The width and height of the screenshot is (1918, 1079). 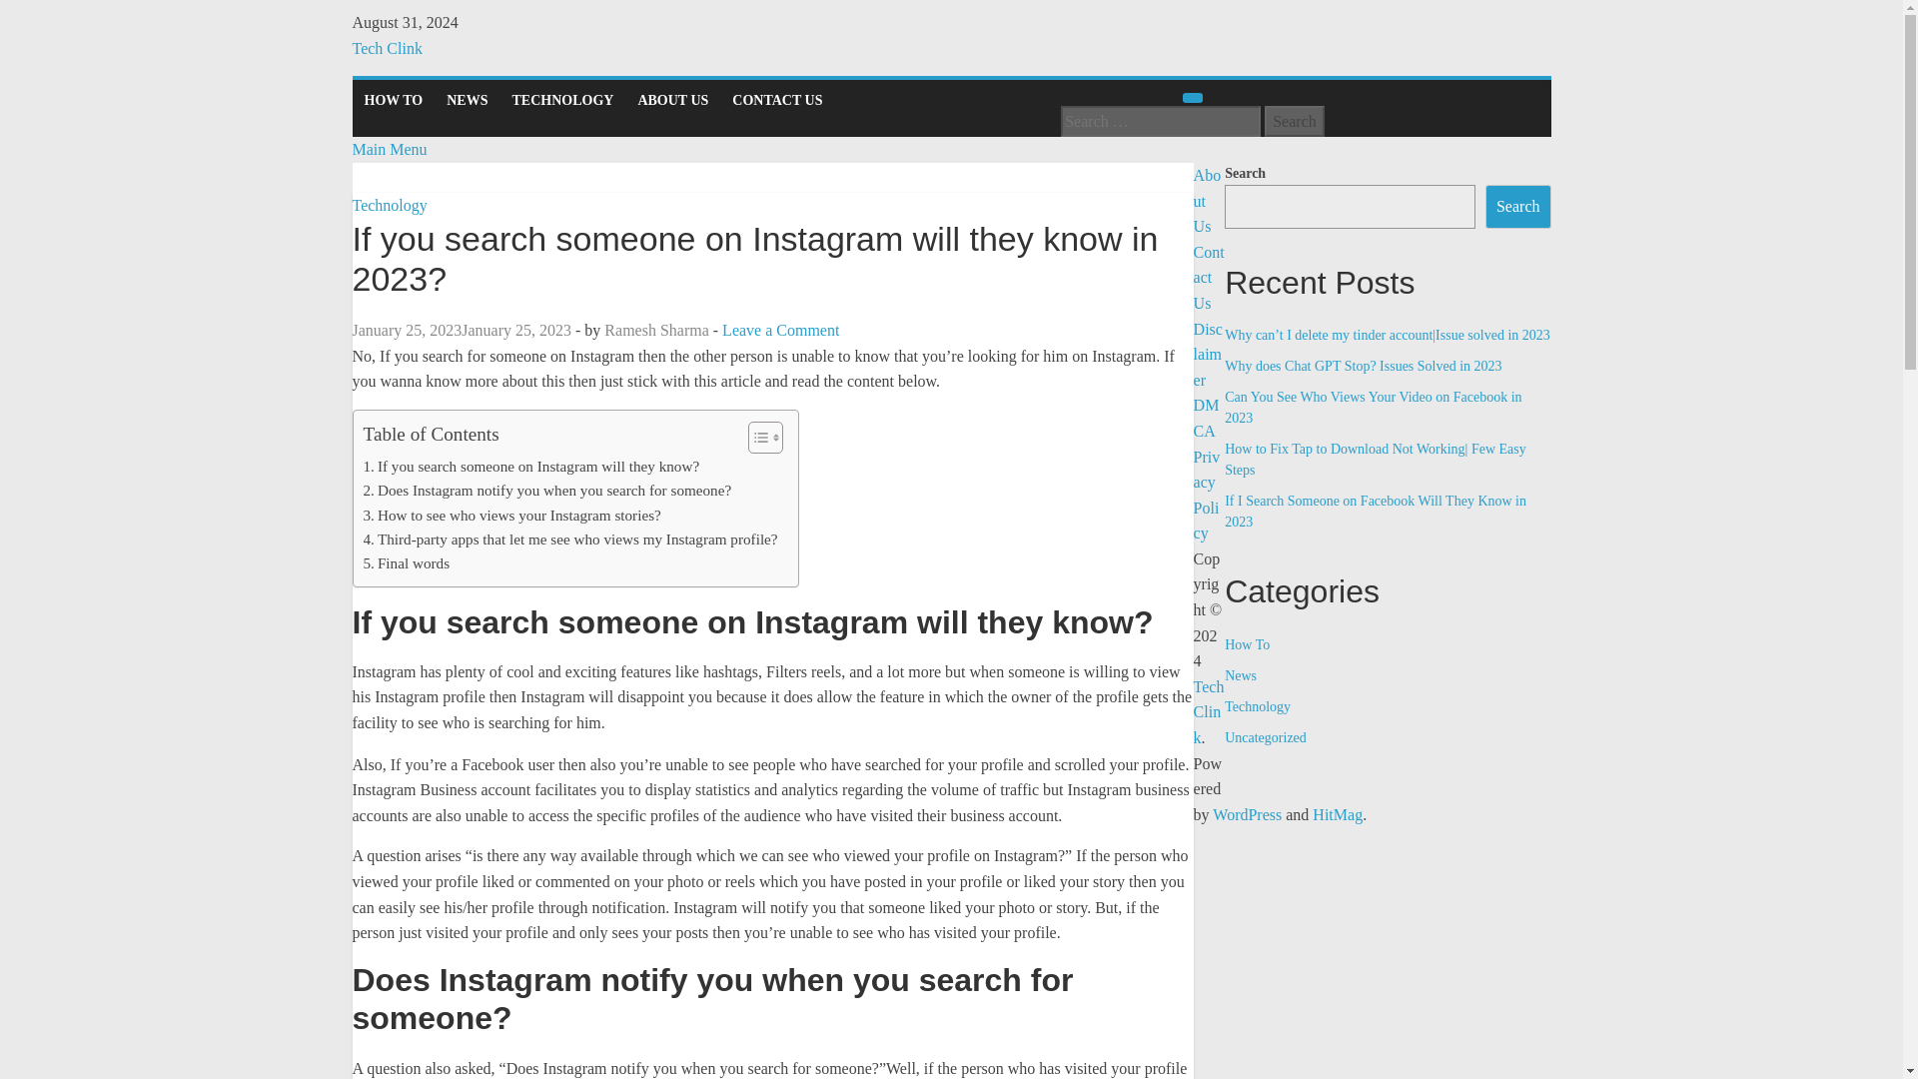 What do you see at coordinates (531, 466) in the screenshot?
I see `If you search someone on Instagram will they know?` at bounding box center [531, 466].